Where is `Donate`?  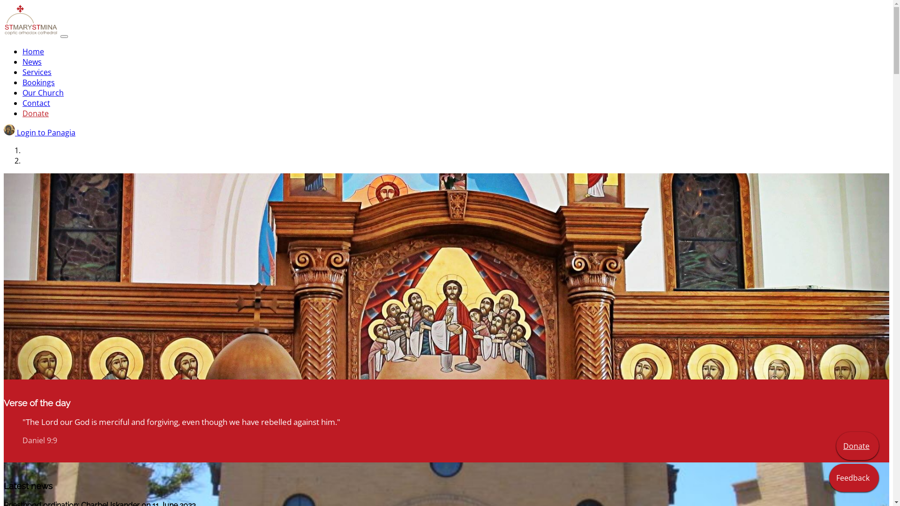 Donate is located at coordinates (36, 113).